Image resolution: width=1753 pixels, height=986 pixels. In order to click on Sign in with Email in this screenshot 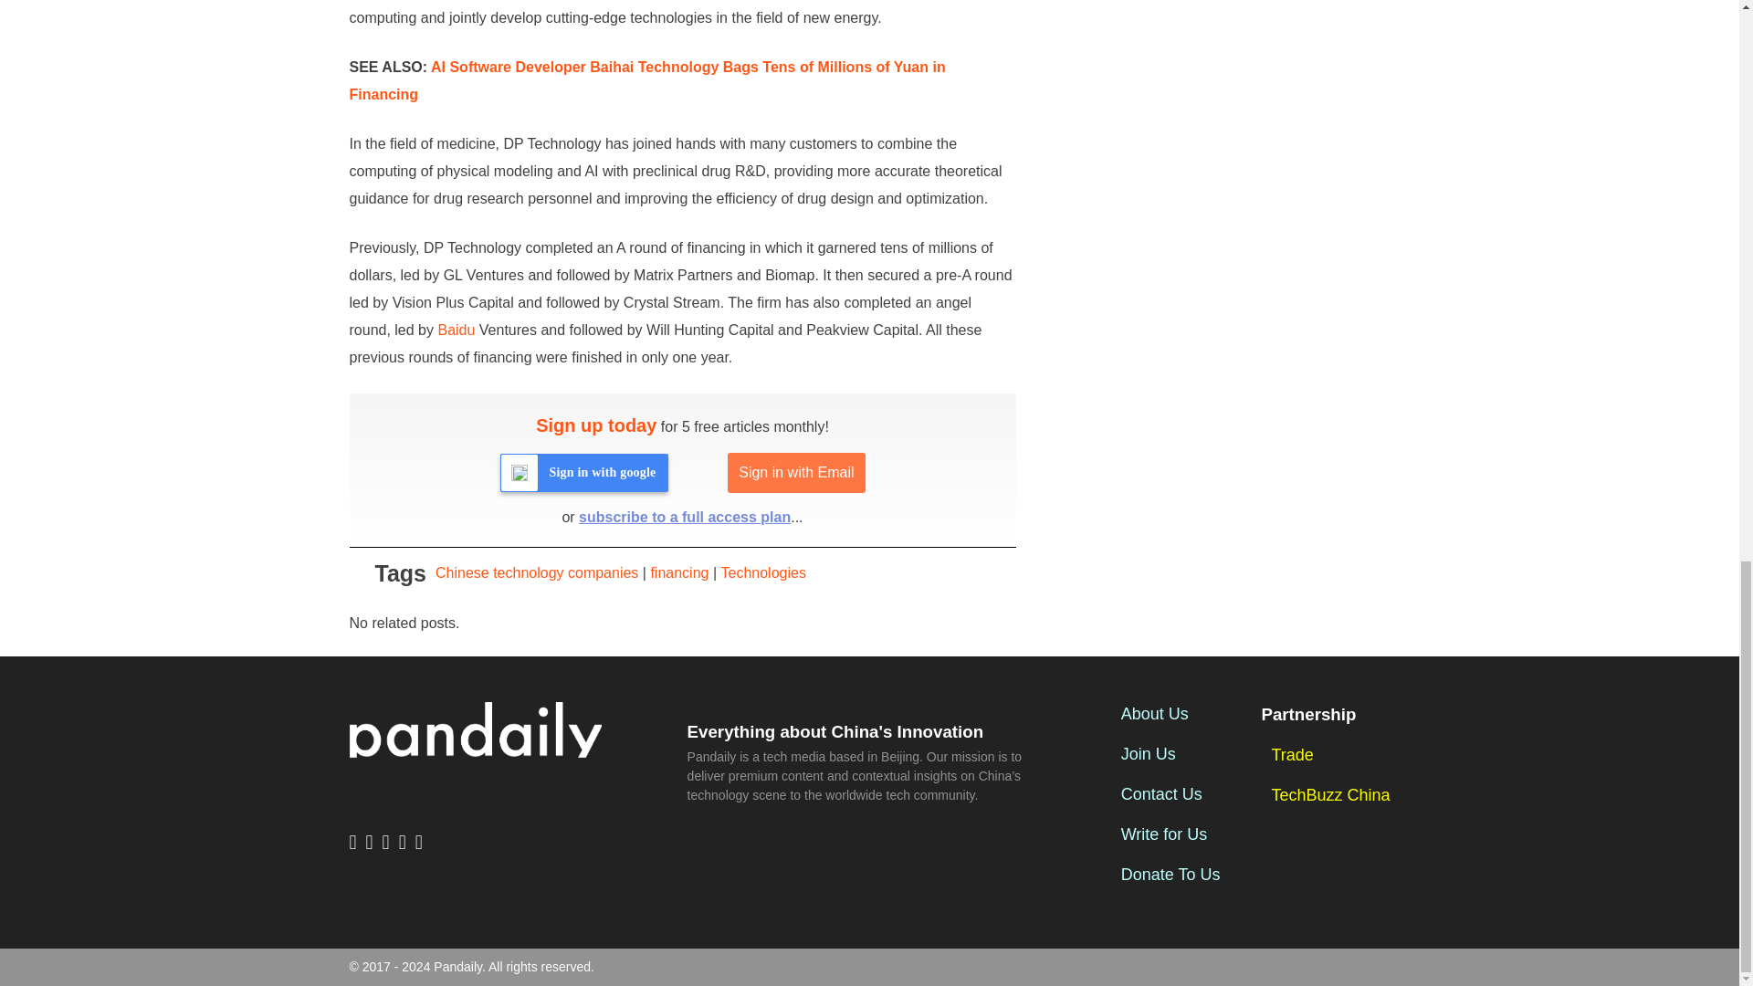, I will do `click(795, 473)`.